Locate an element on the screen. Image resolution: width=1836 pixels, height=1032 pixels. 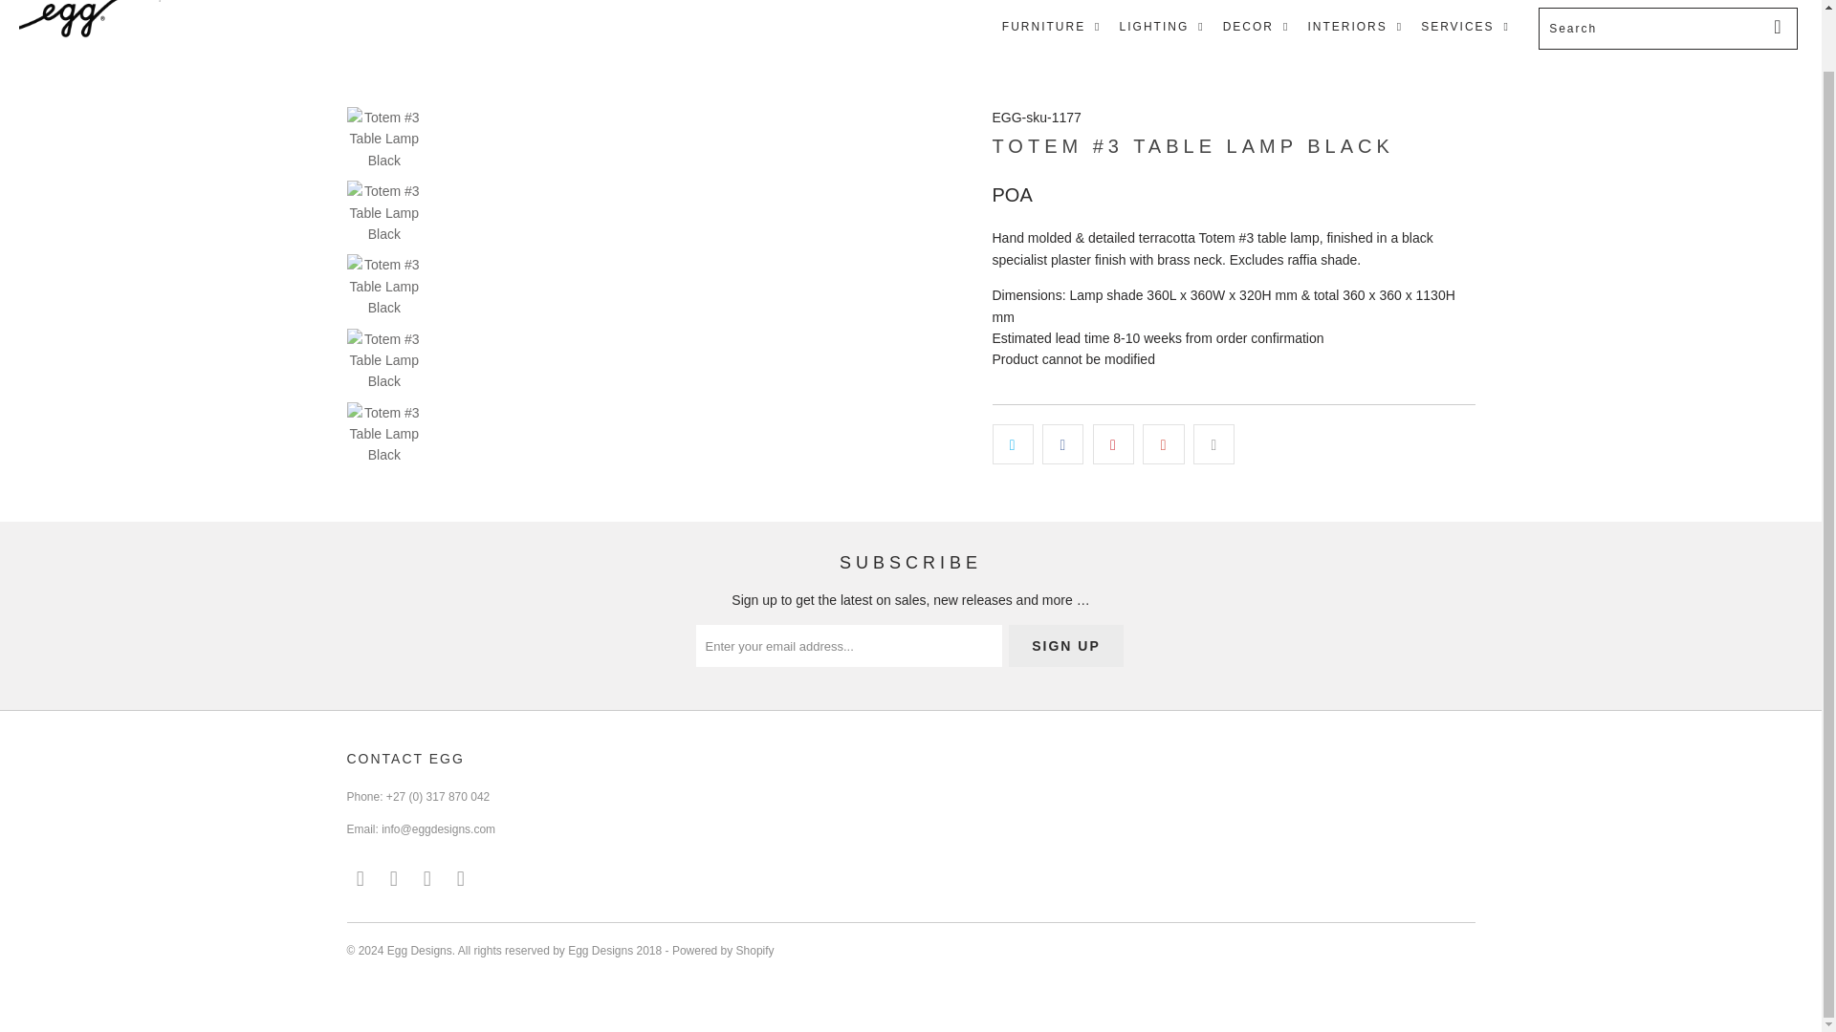
Email this to a friend is located at coordinates (1213, 443).